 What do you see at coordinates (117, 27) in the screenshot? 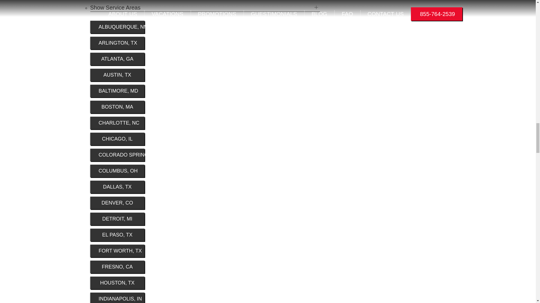
I see `Albuquerque, NM` at bounding box center [117, 27].